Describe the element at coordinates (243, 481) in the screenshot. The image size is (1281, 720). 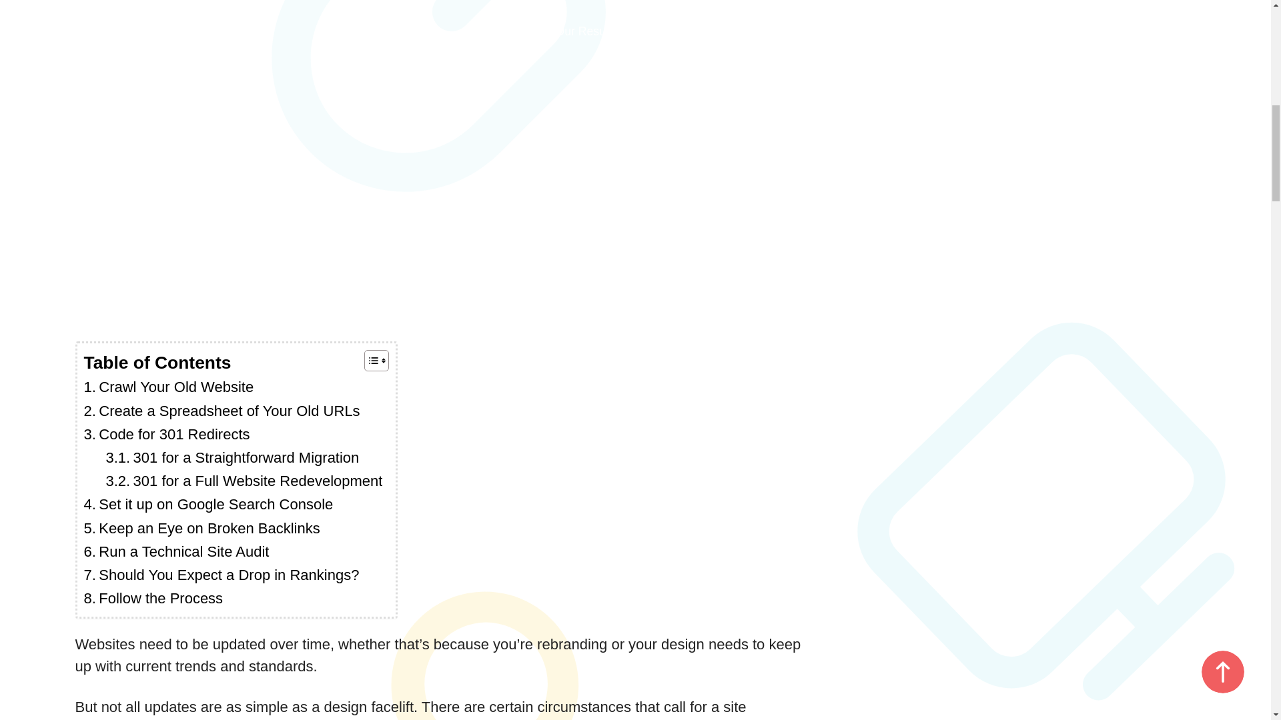
I see `301 for a Full Website Redevelopment` at that location.